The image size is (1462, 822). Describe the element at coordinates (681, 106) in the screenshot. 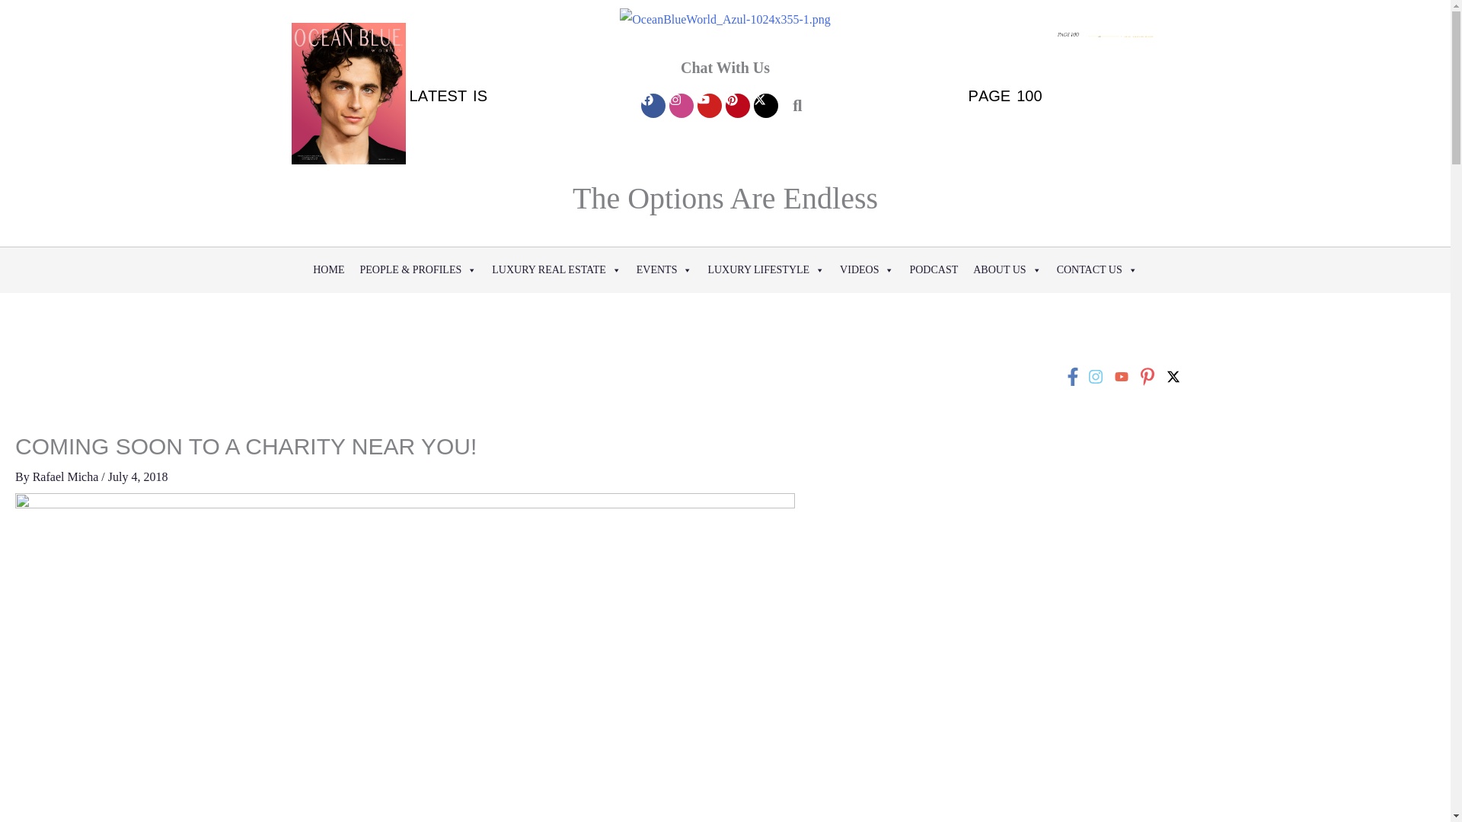

I see `Instagram` at that location.